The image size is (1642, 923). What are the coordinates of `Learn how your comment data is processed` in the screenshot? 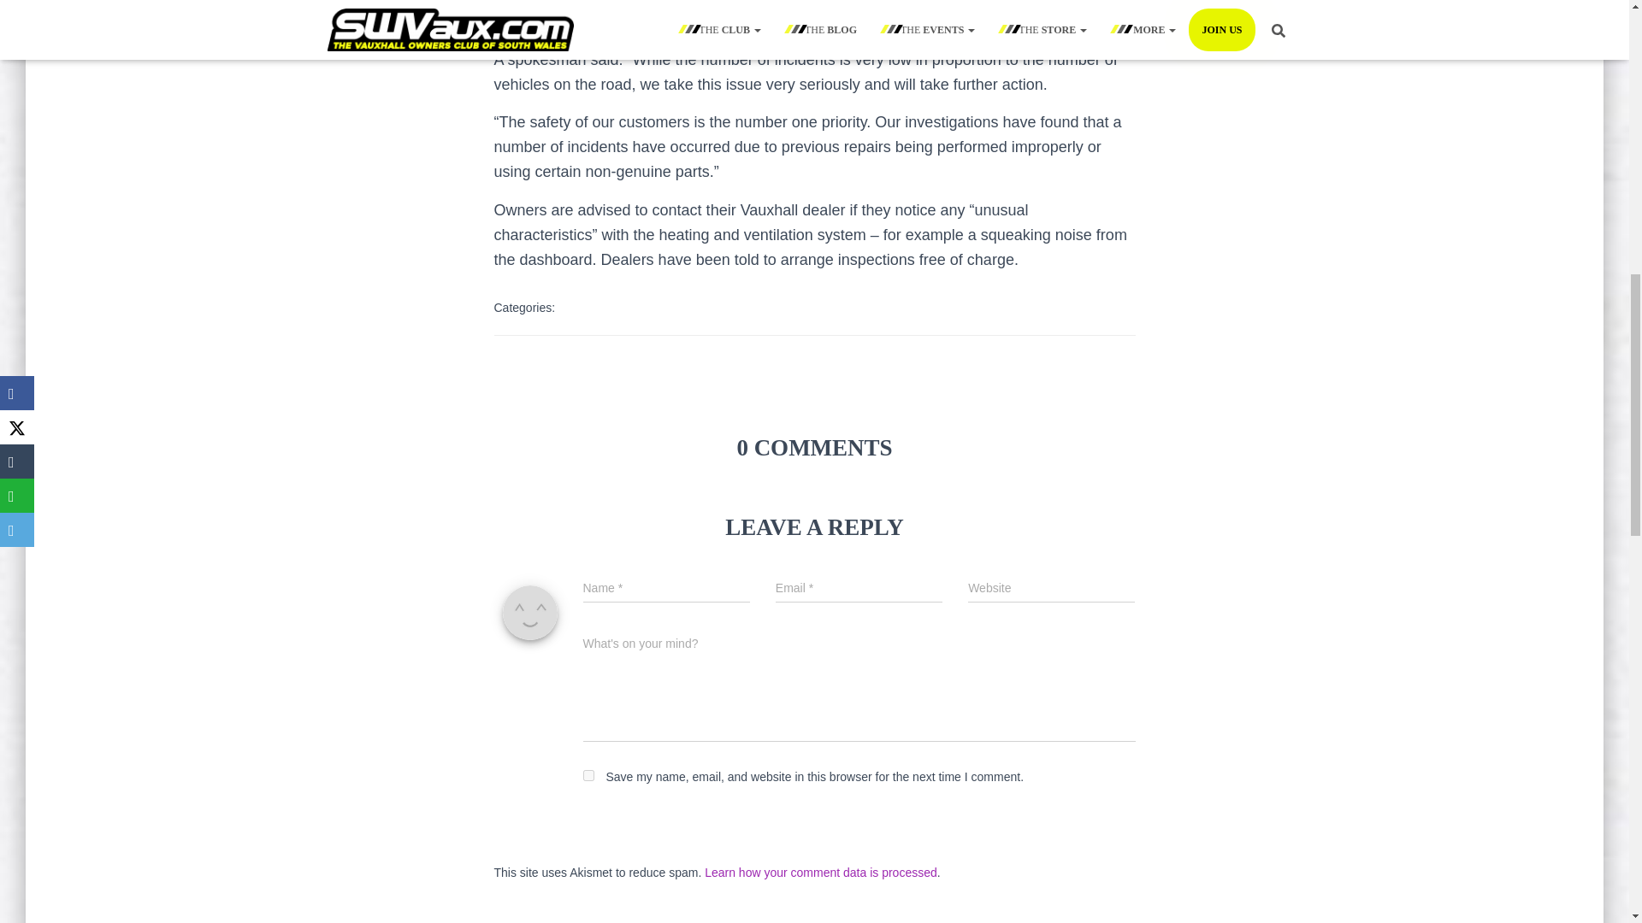 It's located at (821, 873).